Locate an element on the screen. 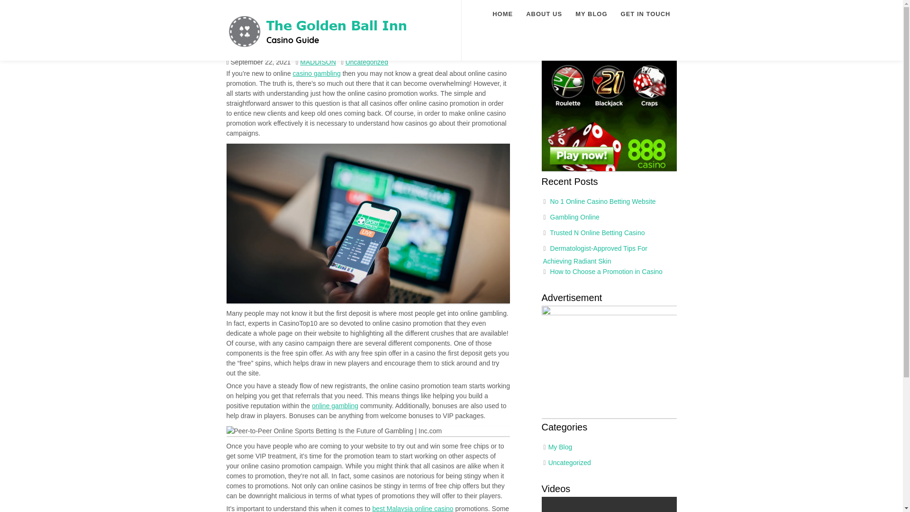  Uncategorized is located at coordinates (367, 62).